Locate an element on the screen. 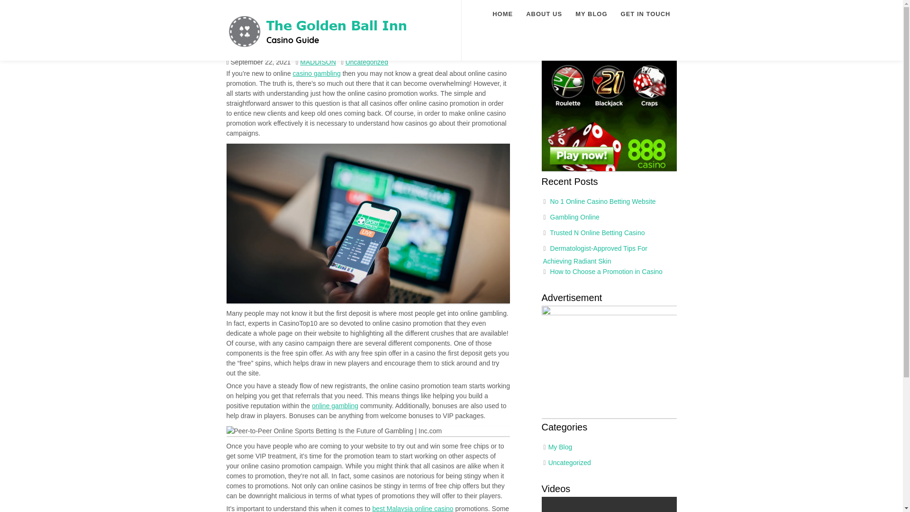  Uncategorized is located at coordinates (367, 62).